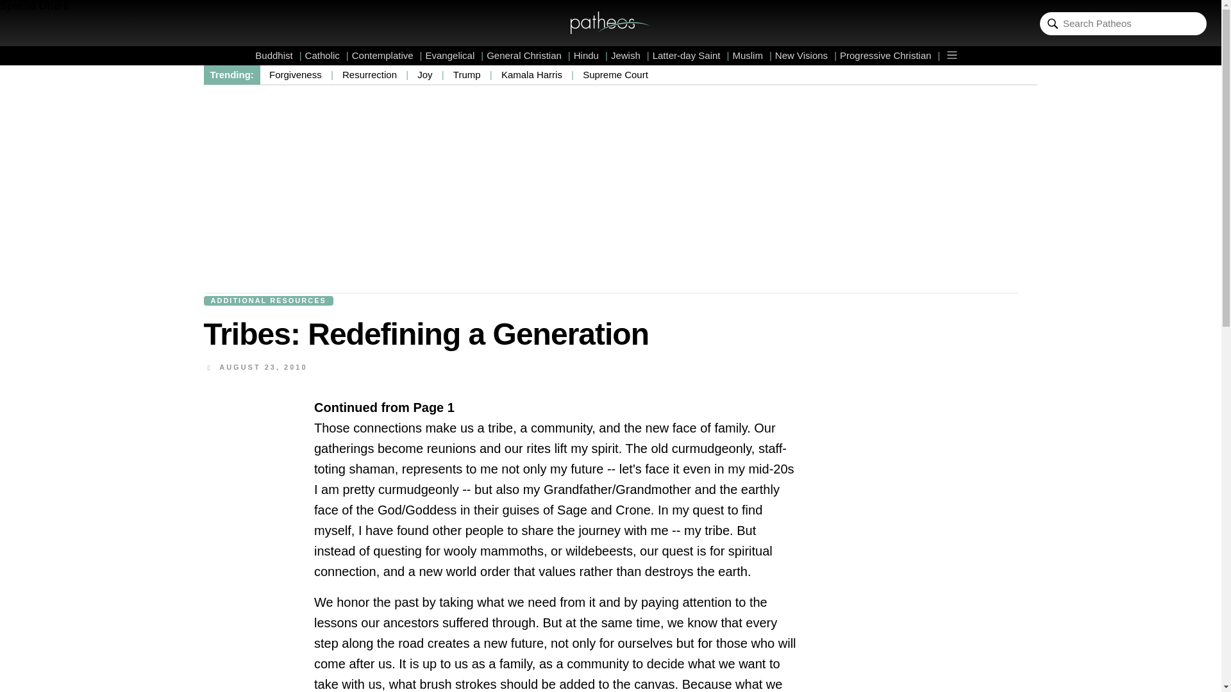 This screenshot has height=692, width=1231. What do you see at coordinates (35, 6) in the screenshot?
I see `Special Offers` at bounding box center [35, 6].